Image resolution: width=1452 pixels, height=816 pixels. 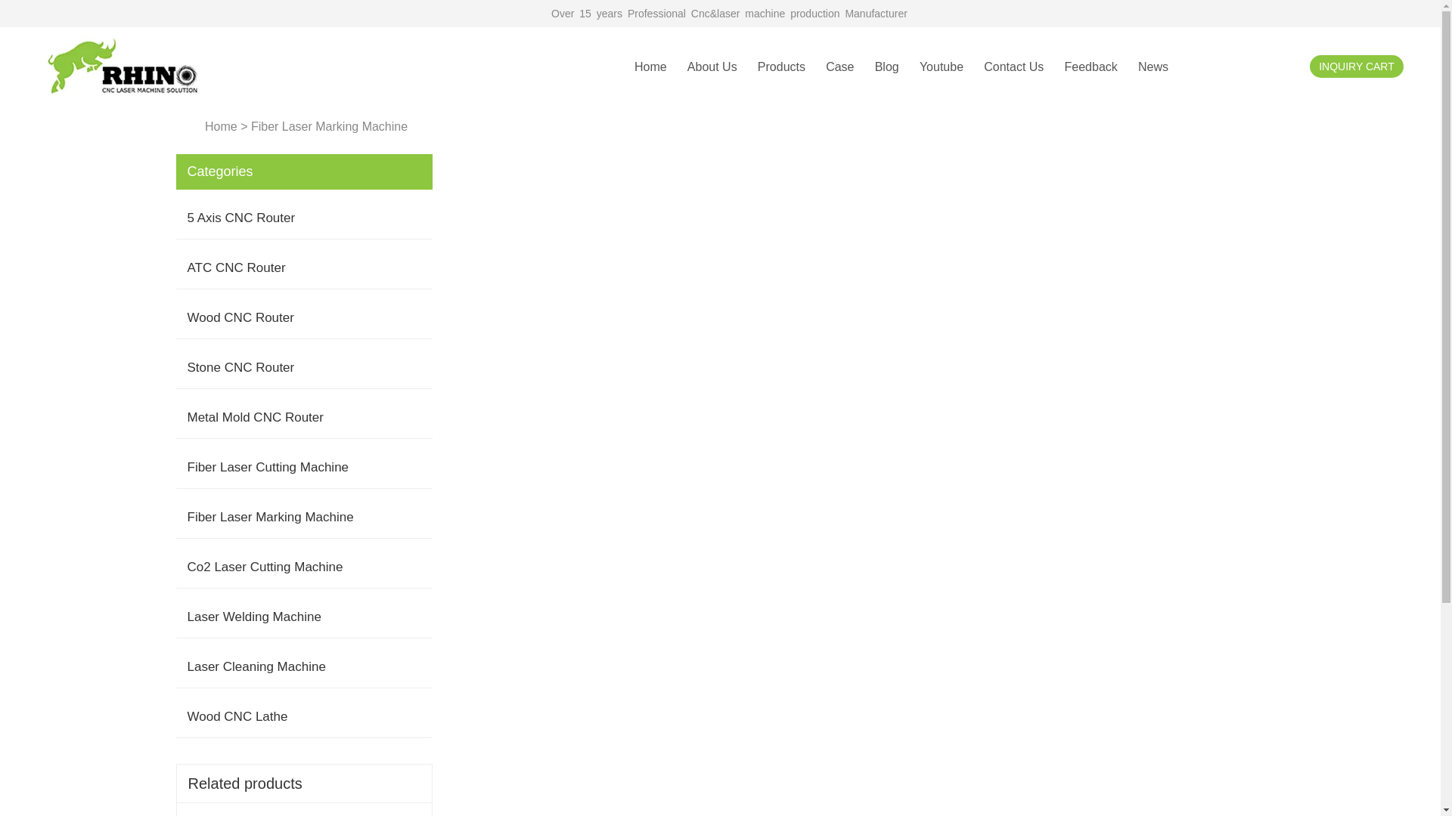 I want to click on Home, so click(x=650, y=66).